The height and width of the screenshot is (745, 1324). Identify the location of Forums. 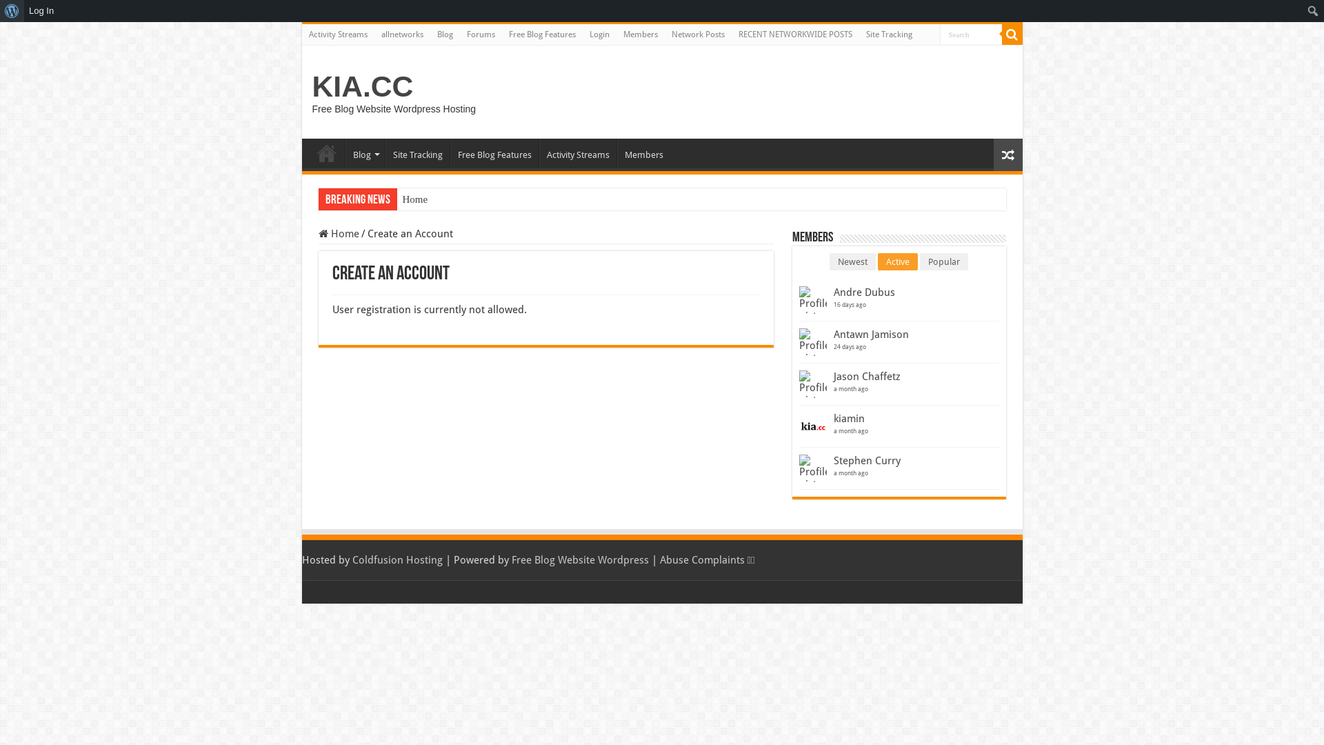
(480, 34).